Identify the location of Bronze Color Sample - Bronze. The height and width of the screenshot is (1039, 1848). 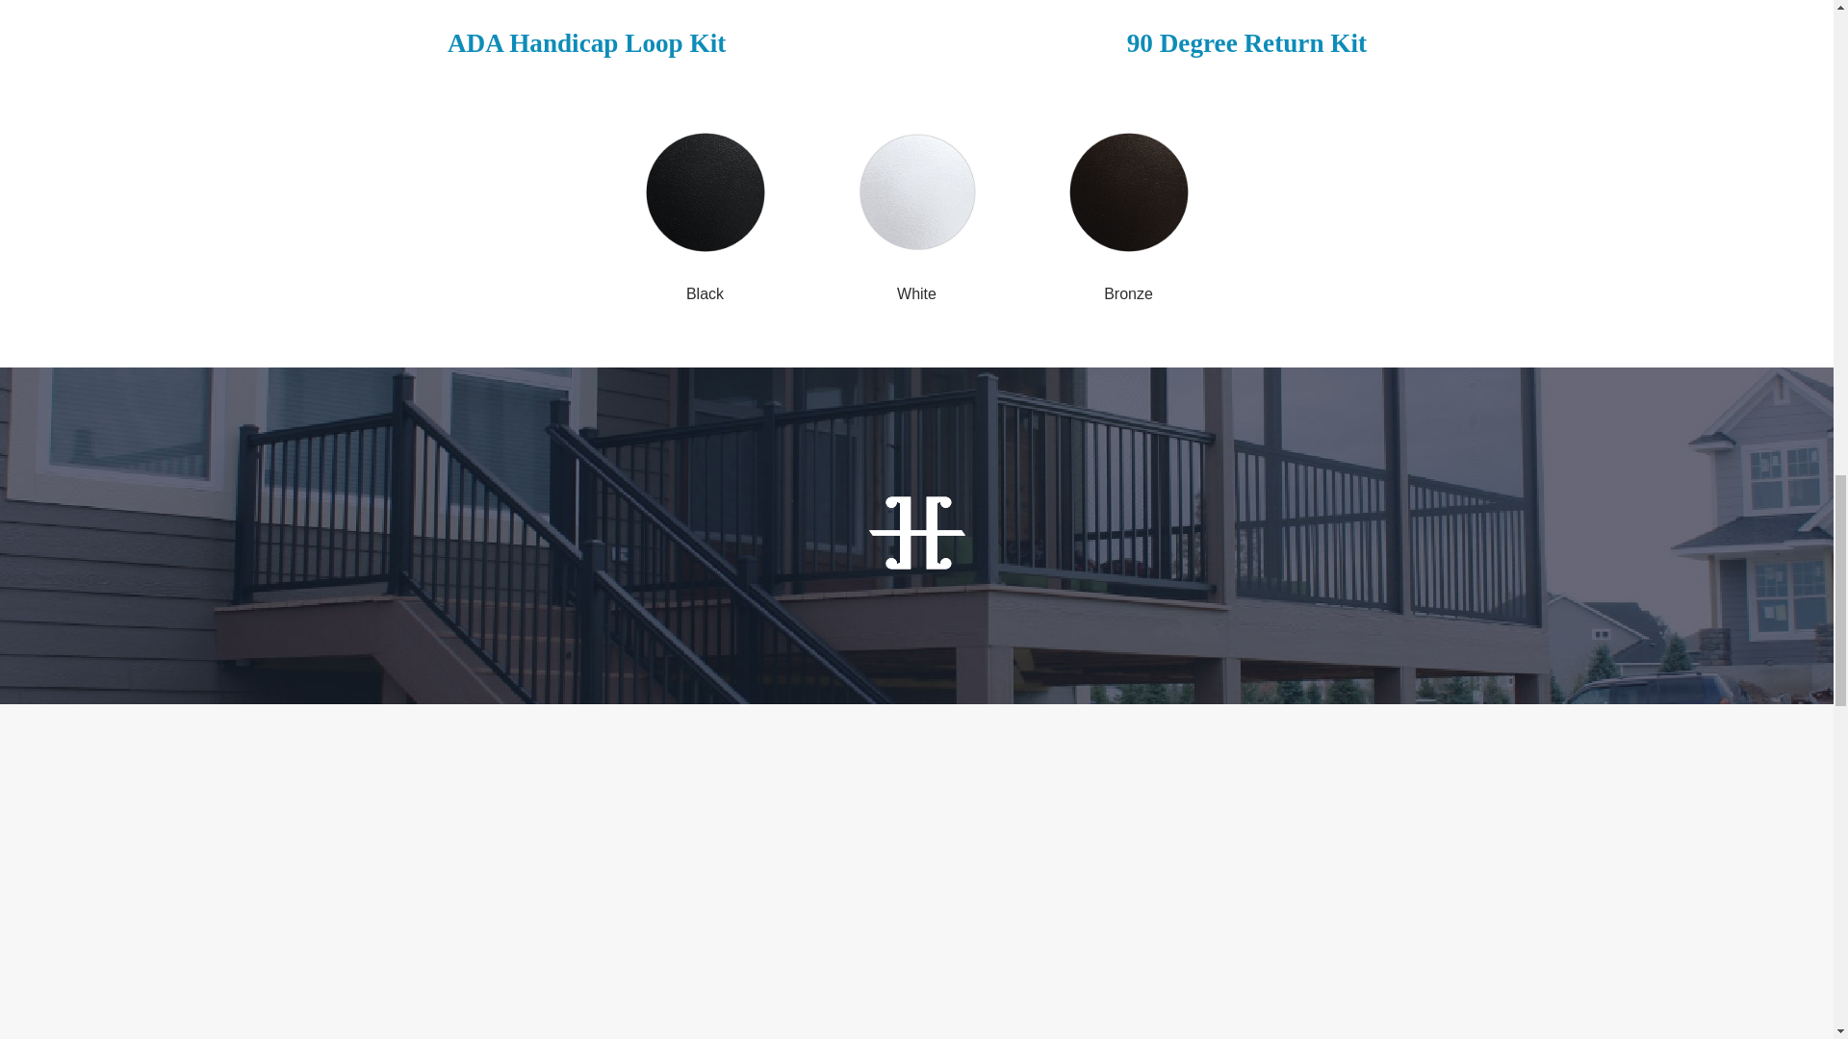
(1128, 192).